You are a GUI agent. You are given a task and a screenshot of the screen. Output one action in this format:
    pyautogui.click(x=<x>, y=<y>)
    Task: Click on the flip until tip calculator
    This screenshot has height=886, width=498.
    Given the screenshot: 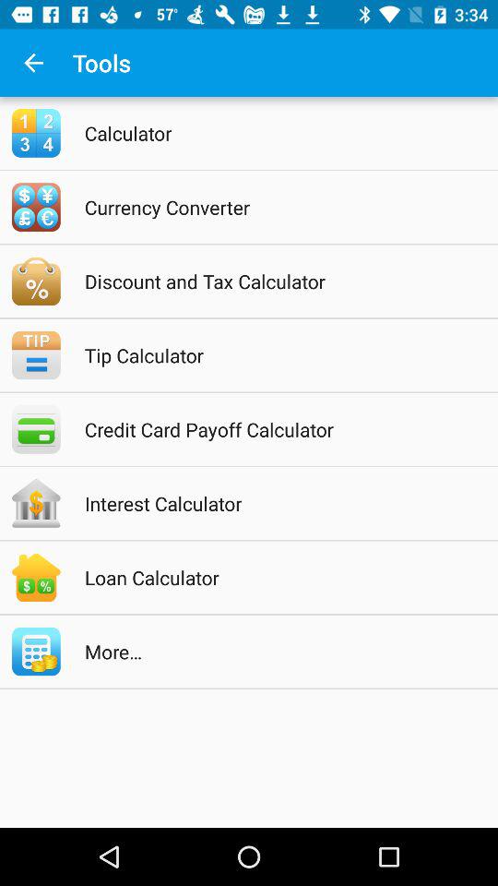 What is the action you would take?
    pyautogui.click(x=273, y=354)
    